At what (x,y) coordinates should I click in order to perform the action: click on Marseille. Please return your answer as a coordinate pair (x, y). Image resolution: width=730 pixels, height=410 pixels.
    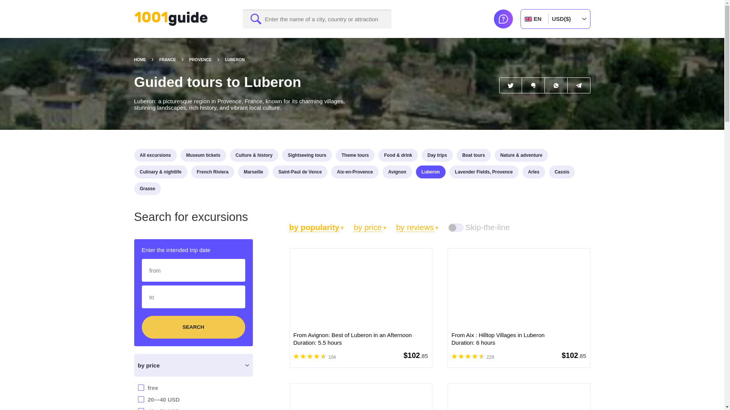
    Looking at the image, I should click on (253, 172).